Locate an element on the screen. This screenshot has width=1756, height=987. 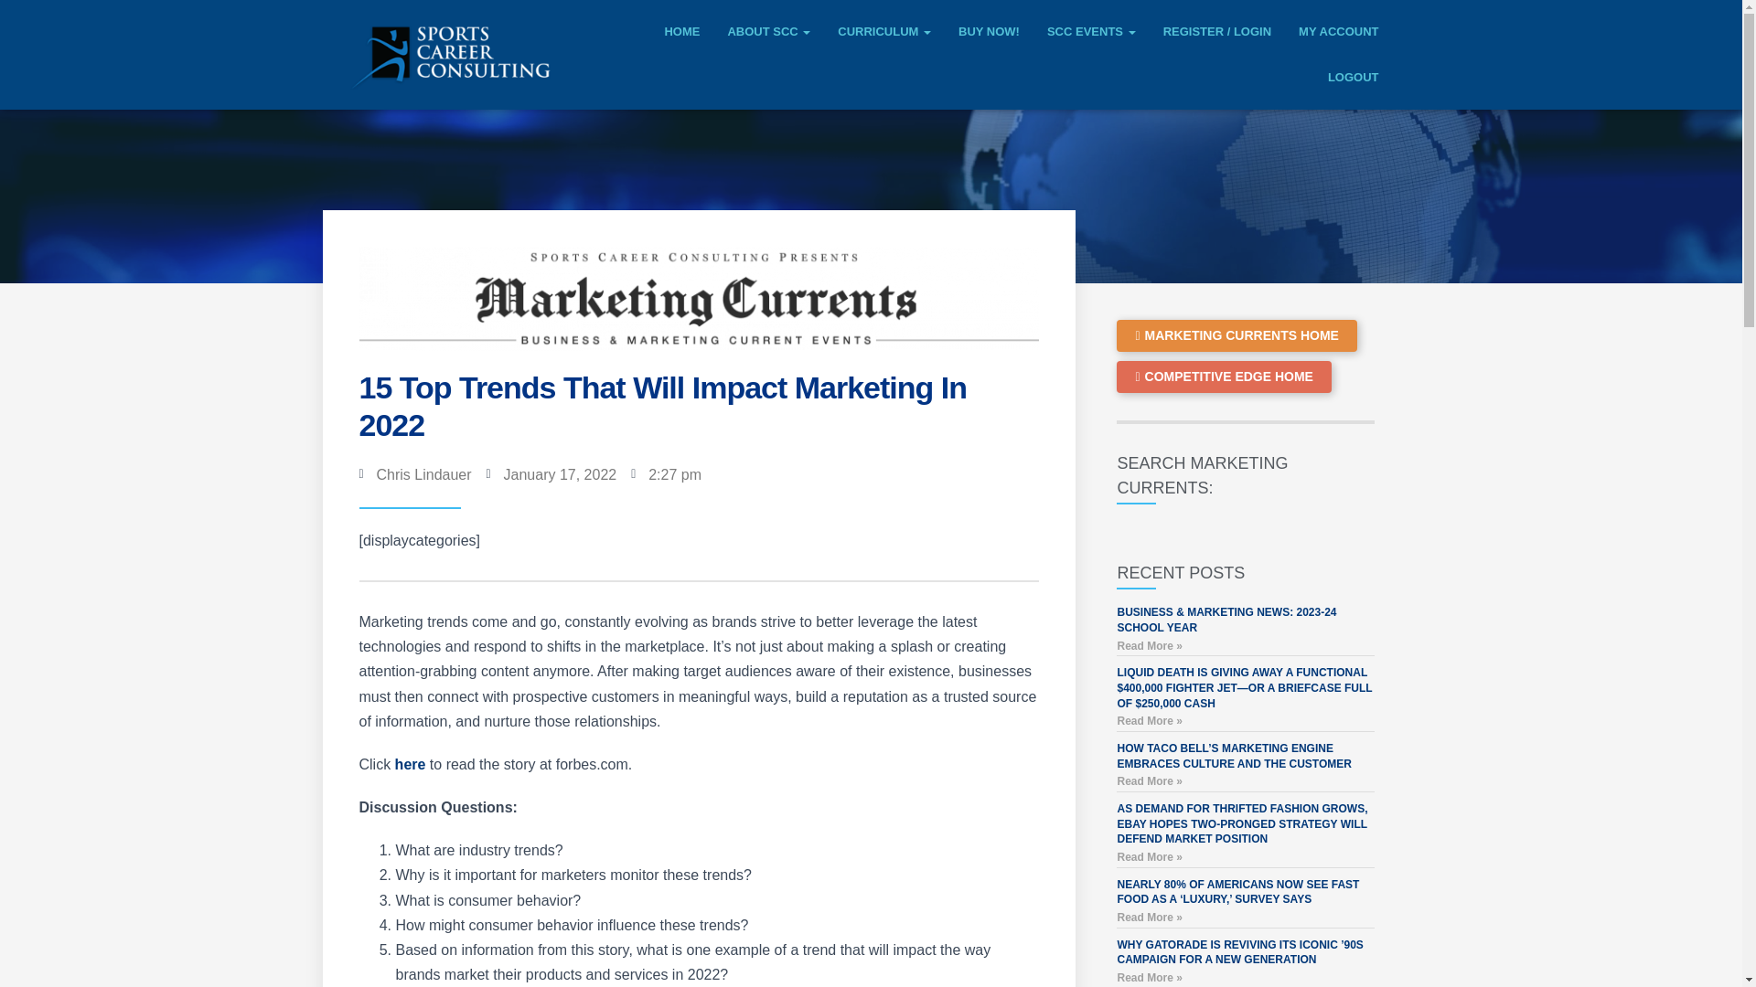
here is located at coordinates (411, 764).